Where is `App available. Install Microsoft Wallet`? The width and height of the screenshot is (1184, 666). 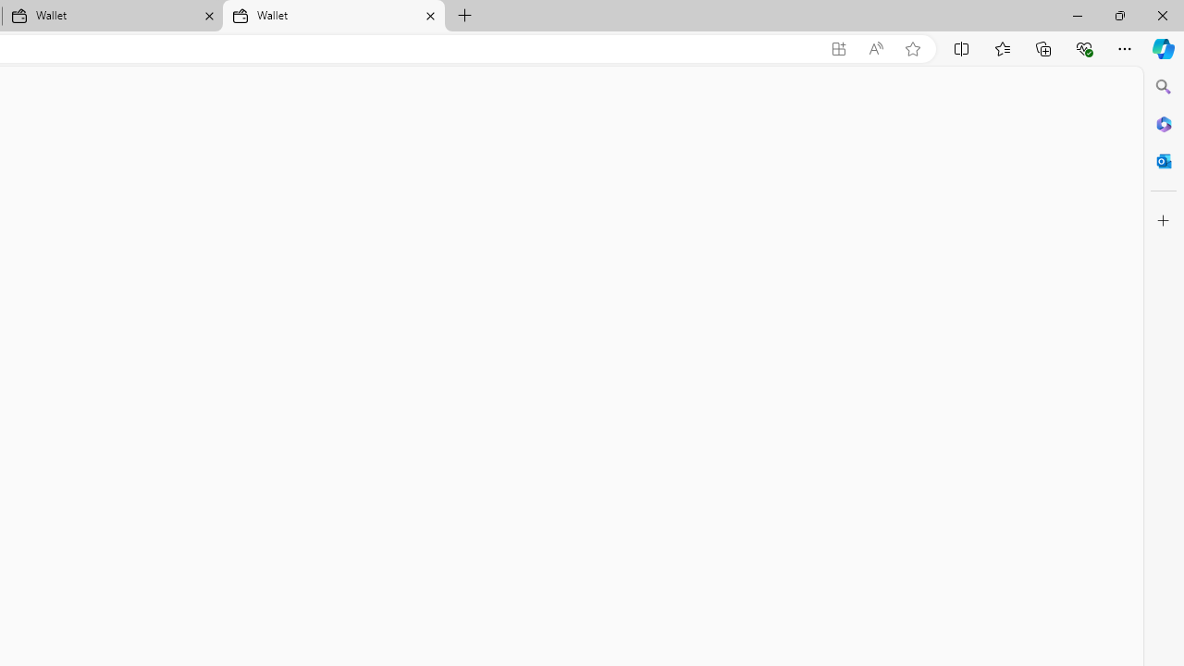
App available. Install Microsoft Wallet is located at coordinates (838, 49).